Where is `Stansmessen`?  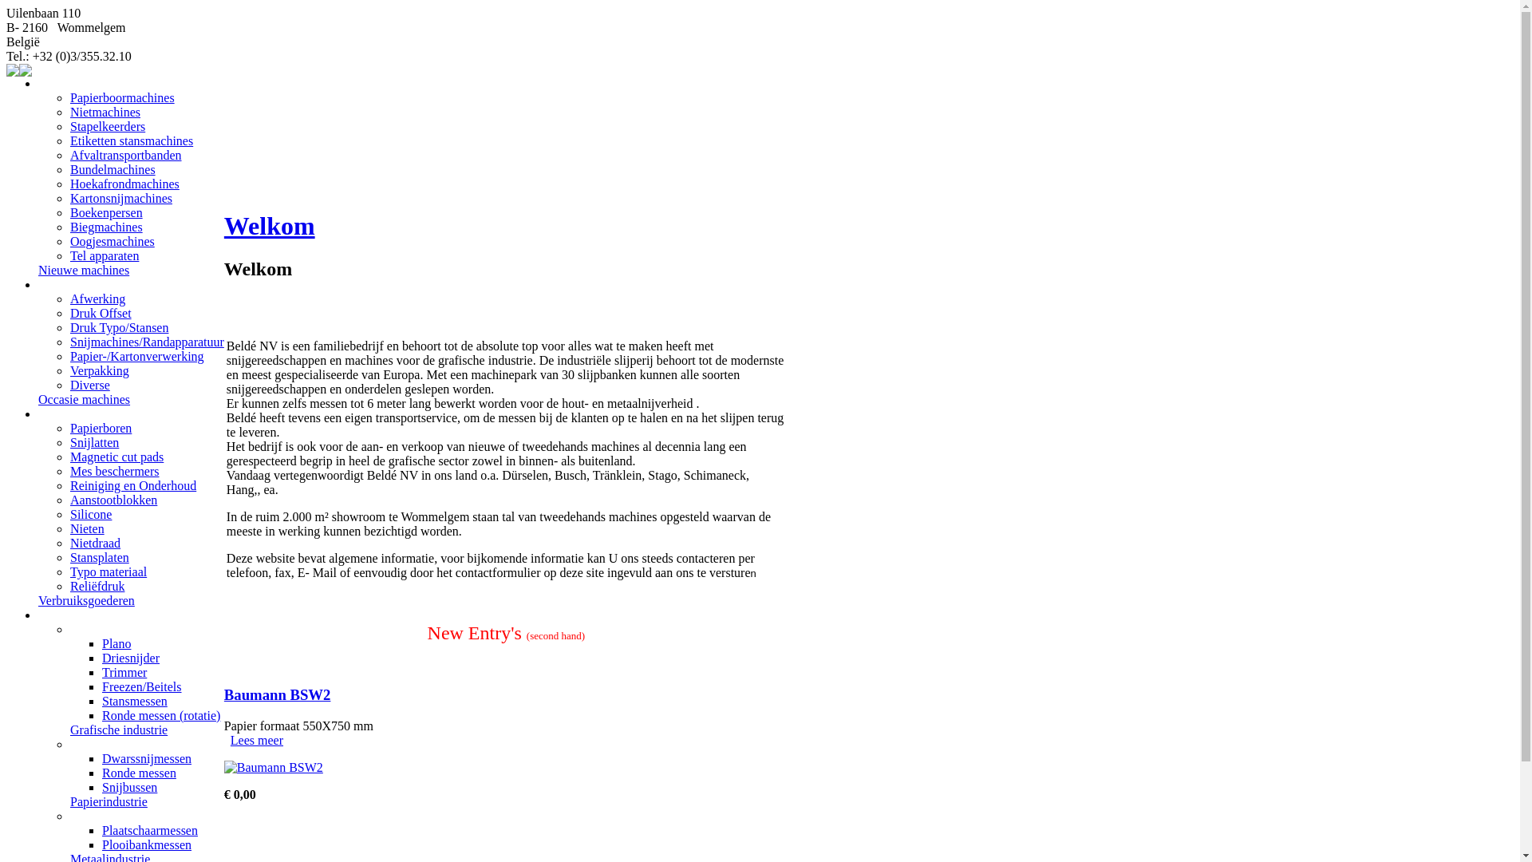 Stansmessen is located at coordinates (135, 701).